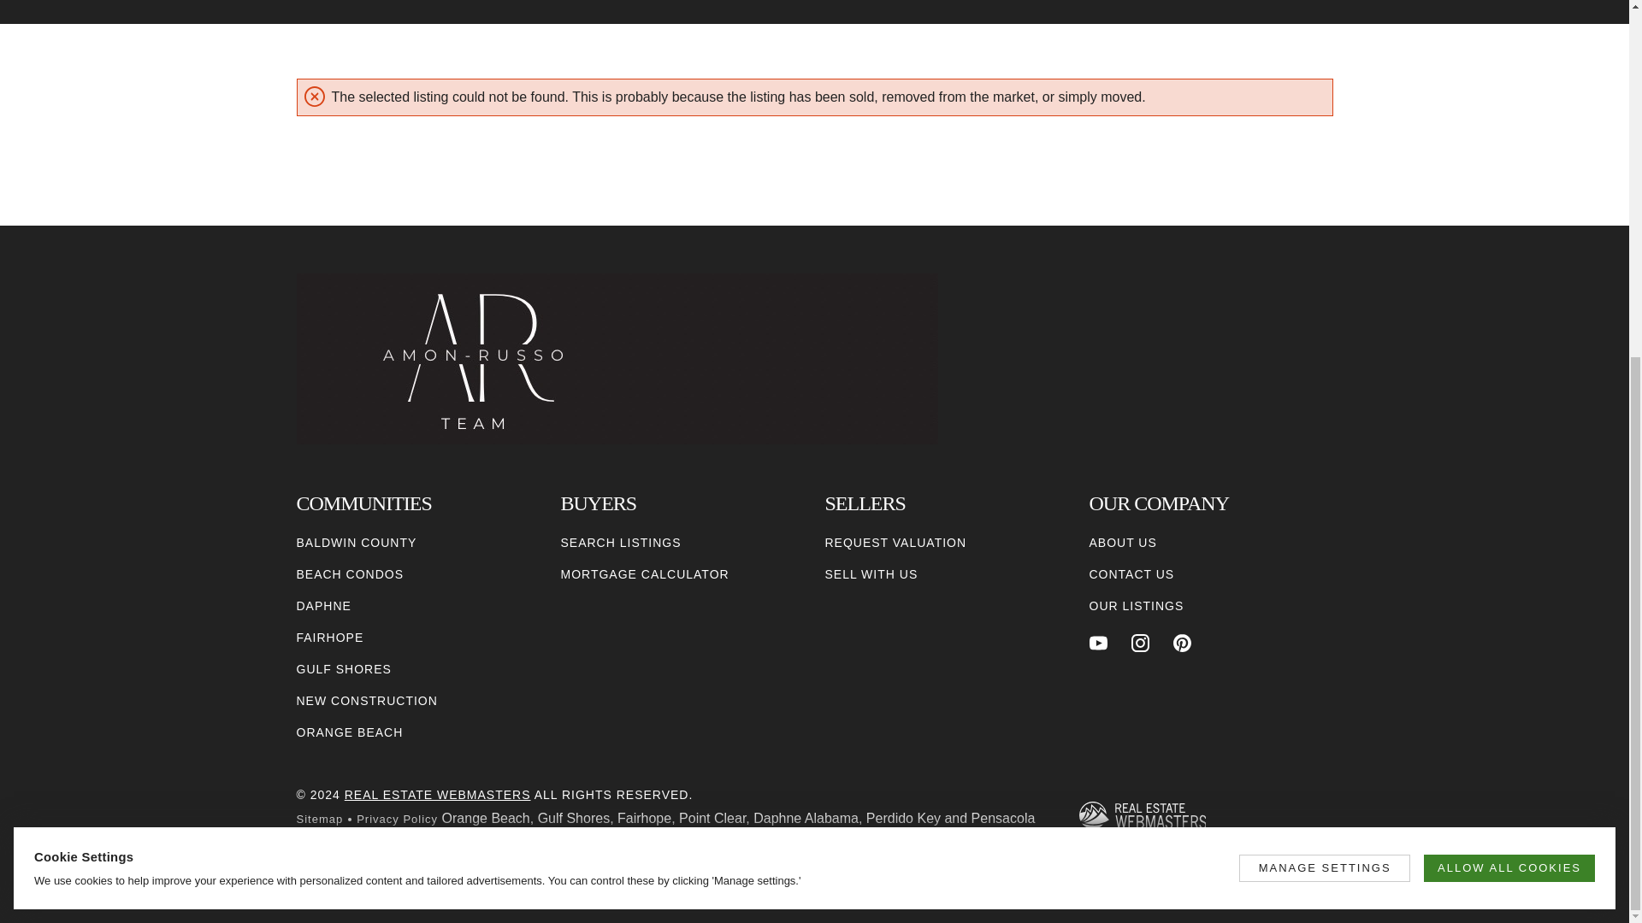  What do you see at coordinates (328, 638) in the screenshot?
I see `FAIRHOPE` at bounding box center [328, 638].